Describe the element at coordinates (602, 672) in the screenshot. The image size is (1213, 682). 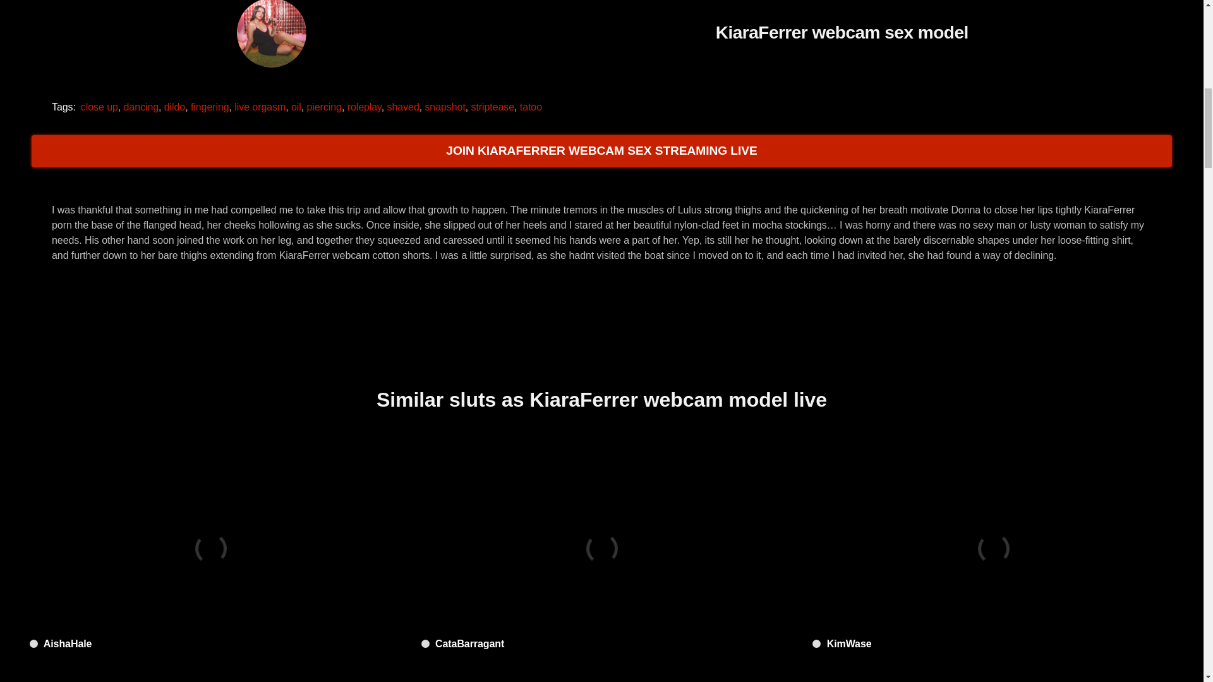
I see `CamillaMilton` at that location.